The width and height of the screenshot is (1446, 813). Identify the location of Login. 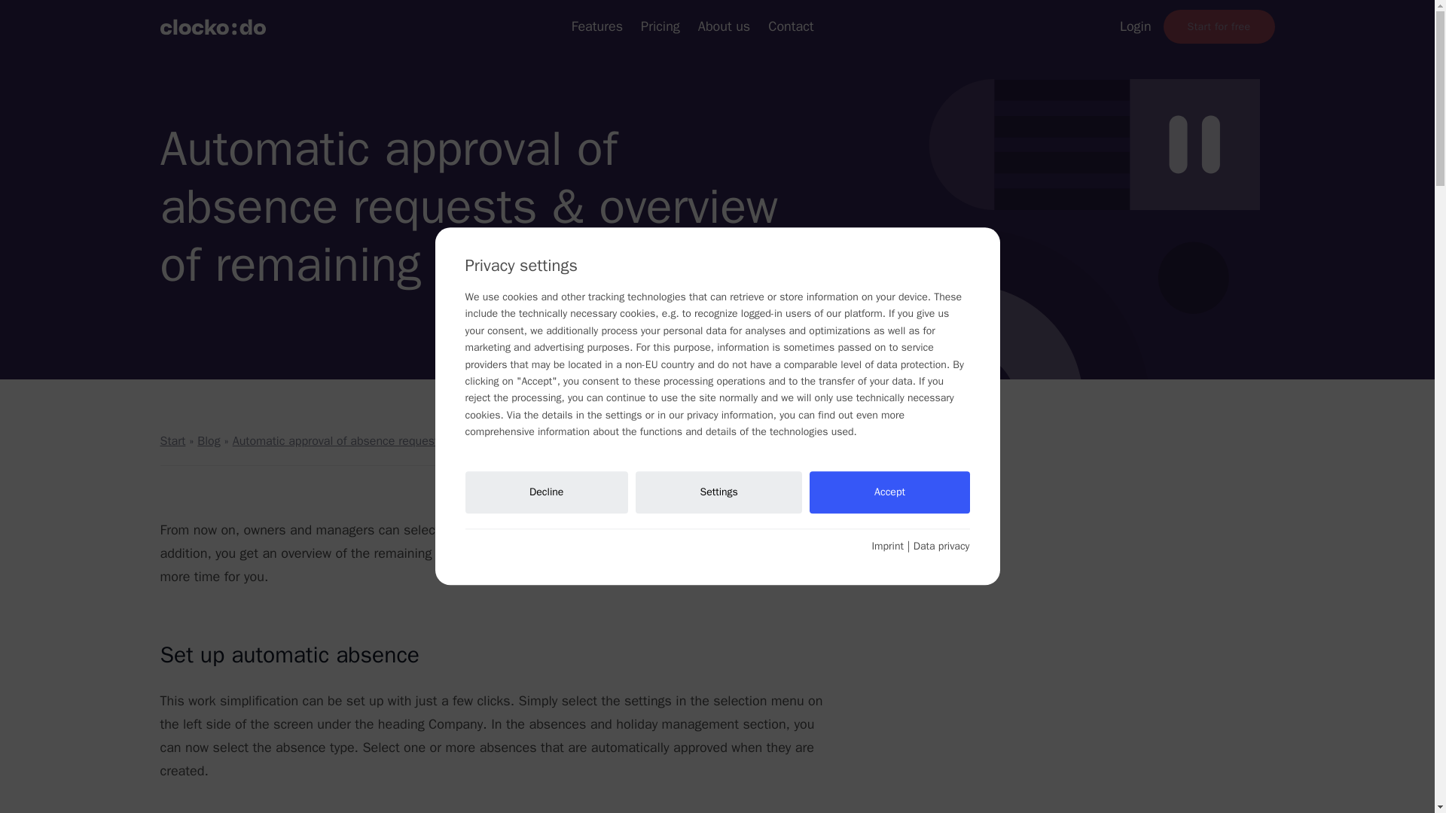
(1135, 26).